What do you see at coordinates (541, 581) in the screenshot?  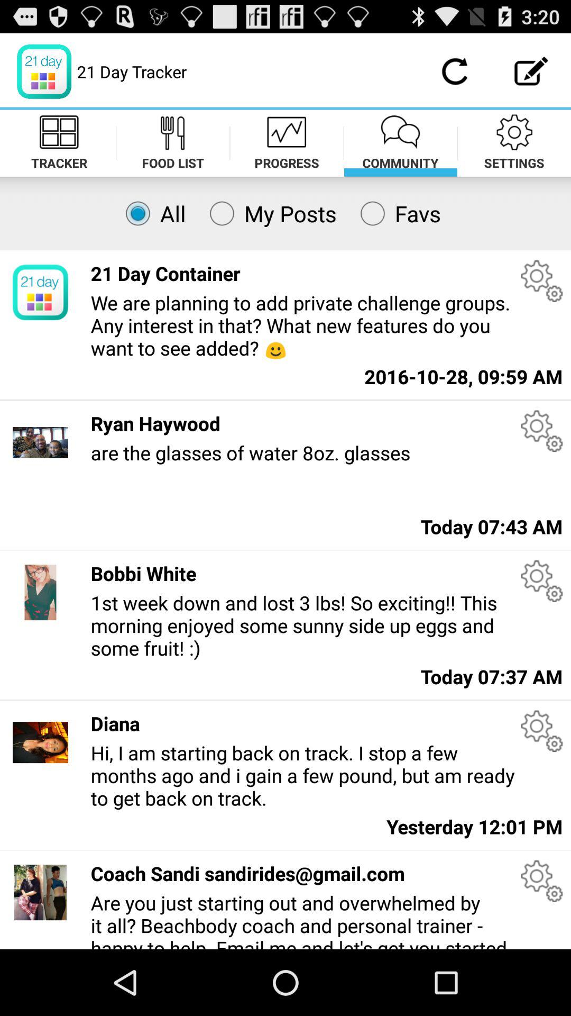 I see `post settings` at bounding box center [541, 581].